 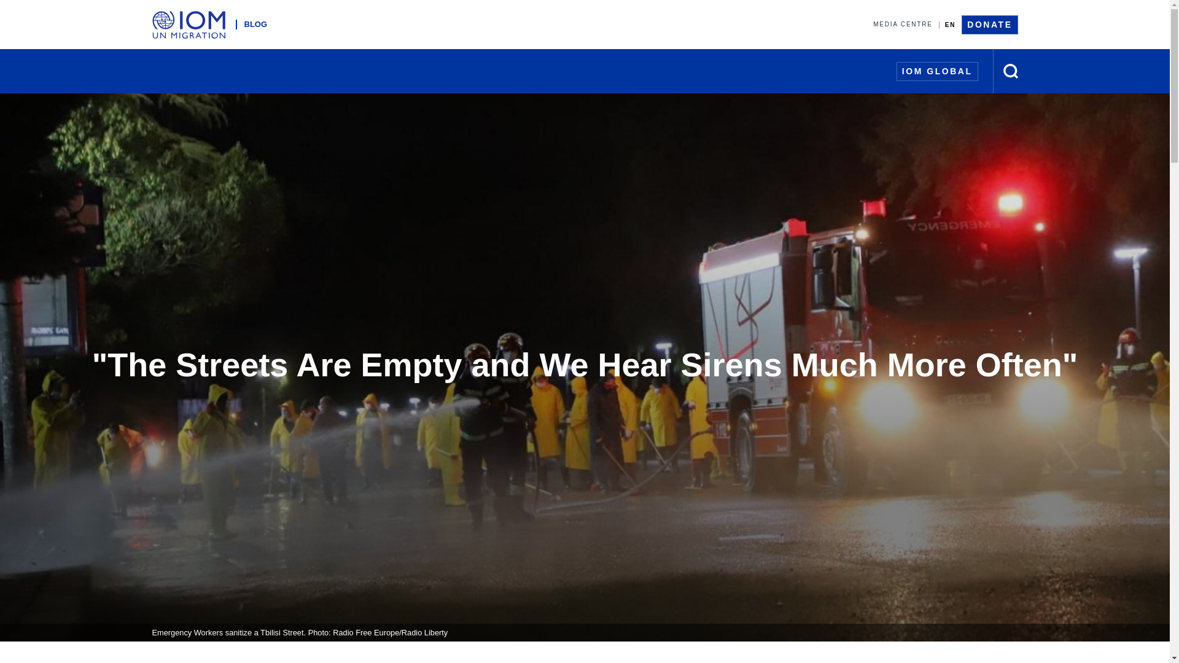 I want to click on Skip to main content, so click(x=585, y=1).